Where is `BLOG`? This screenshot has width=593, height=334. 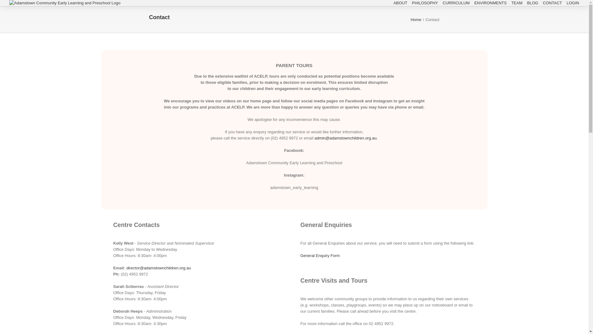
BLOG is located at coordinates (533, 3).